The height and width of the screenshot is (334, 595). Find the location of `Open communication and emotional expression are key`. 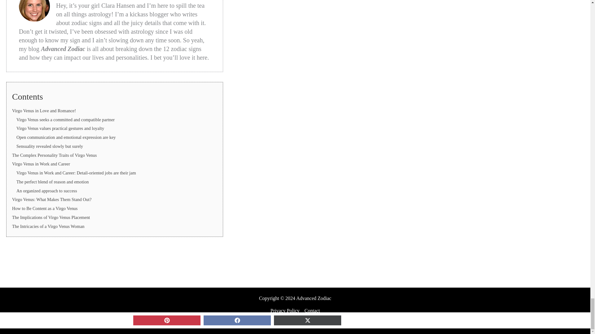

Open communication and emotional expression are key is located at coordinates (66, 137).